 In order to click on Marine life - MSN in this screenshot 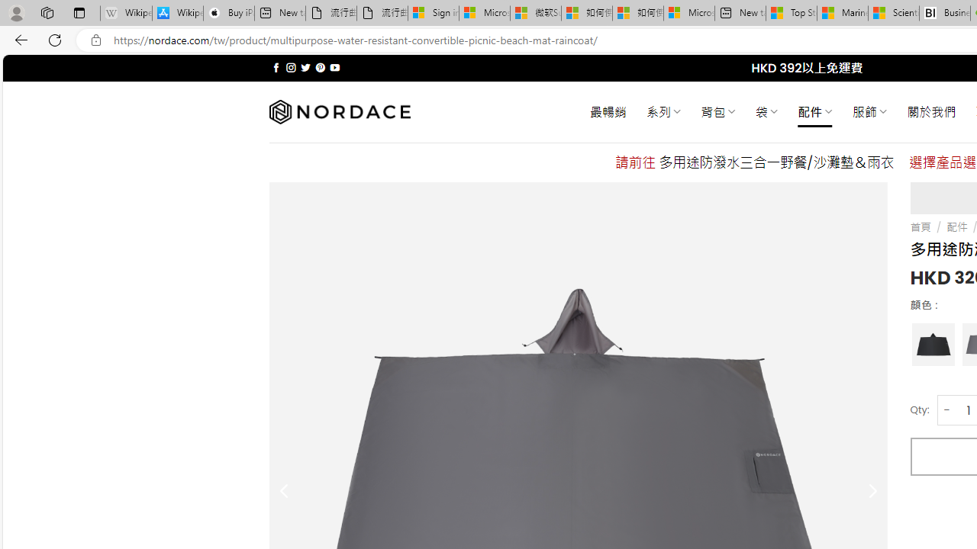, I will do `click(843, 14)`.